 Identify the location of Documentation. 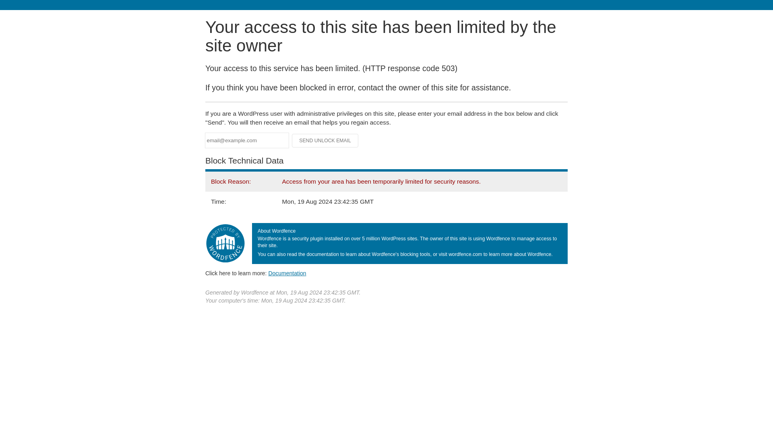
(287, 273).